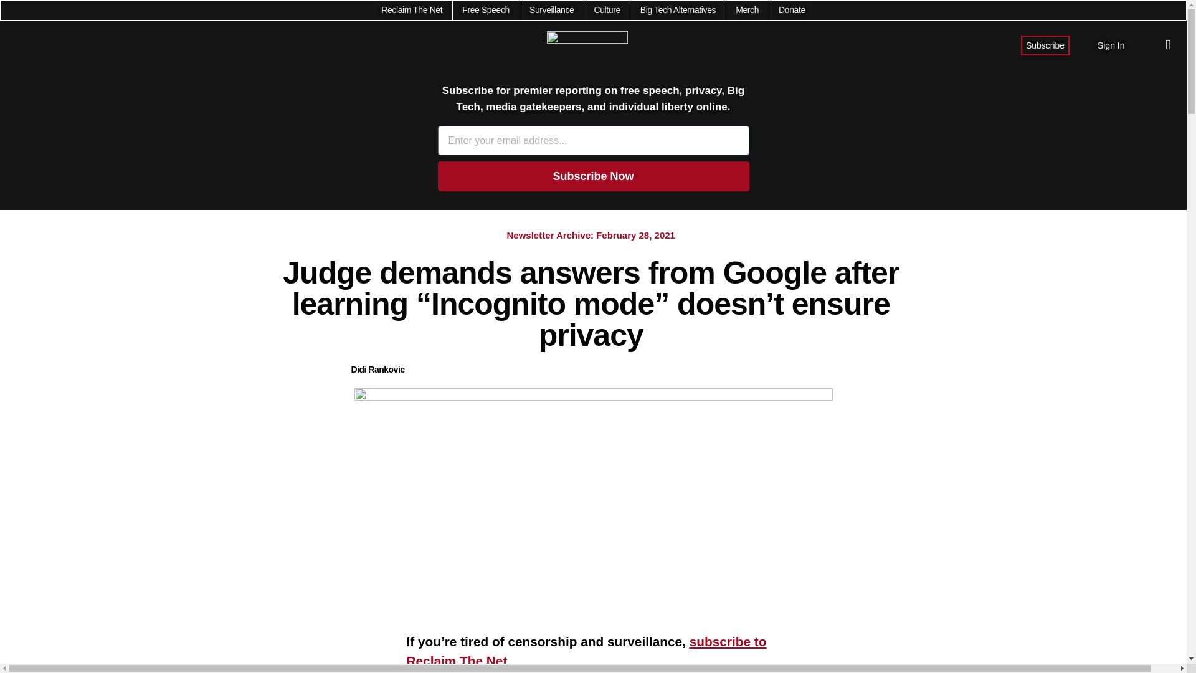 The height and width of the screenshot is (673, 1196). Describe the element at coordinates (485, 10) in the screenshot. I see `Free Speech` at that location.